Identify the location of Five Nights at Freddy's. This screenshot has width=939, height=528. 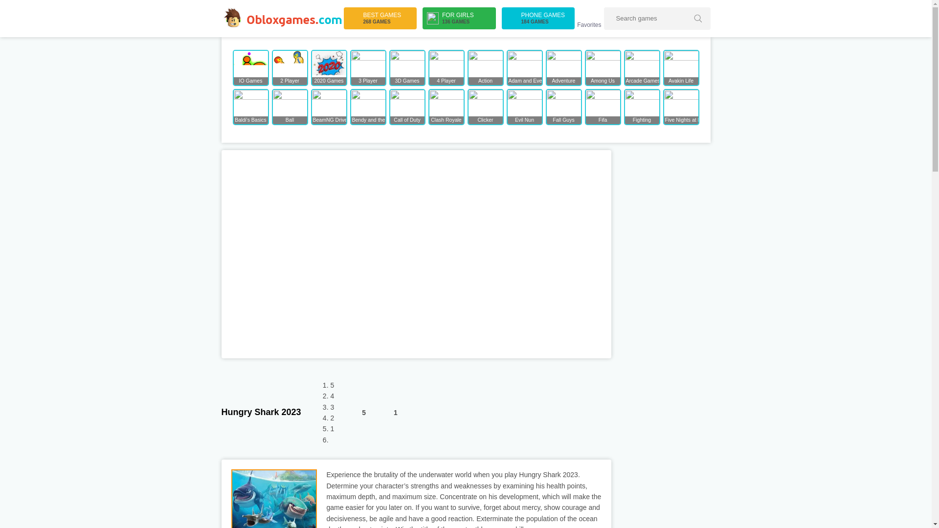
(380, 19).